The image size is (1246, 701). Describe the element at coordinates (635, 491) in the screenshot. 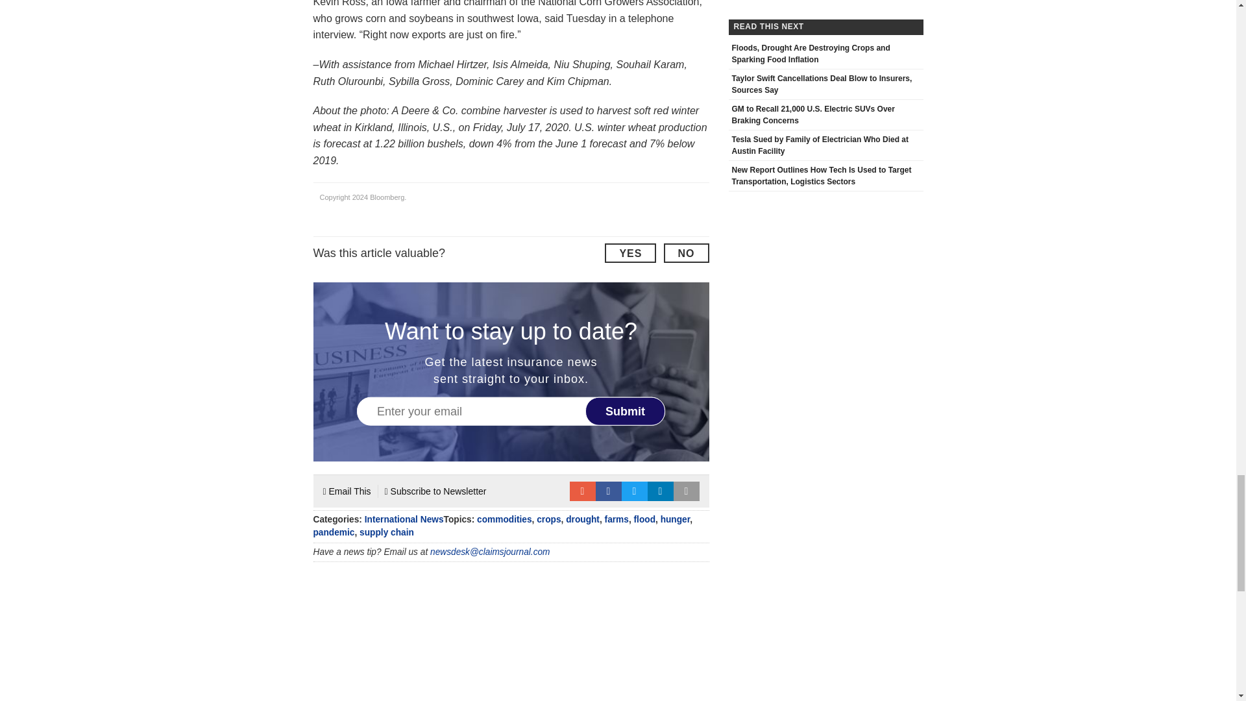

I see `Share on Twitter.` at that location.